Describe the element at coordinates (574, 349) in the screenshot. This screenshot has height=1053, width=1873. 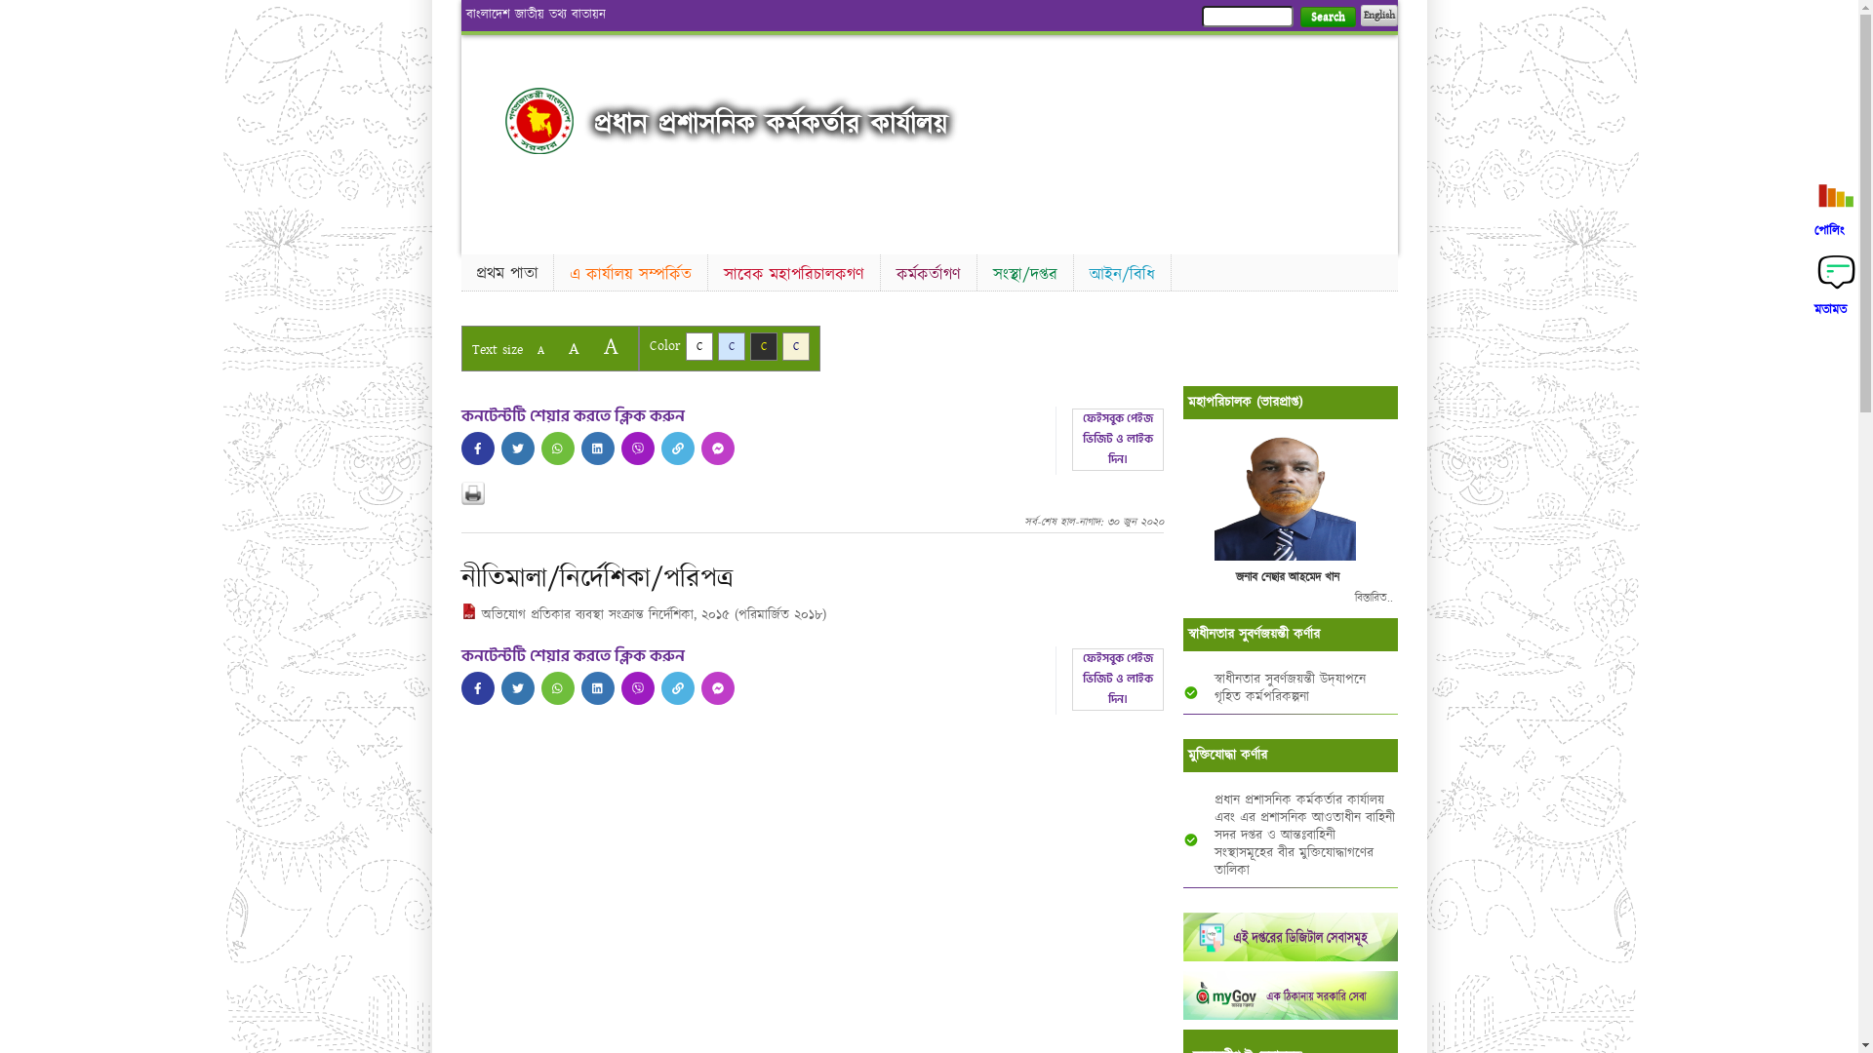
I see `A` at that location.